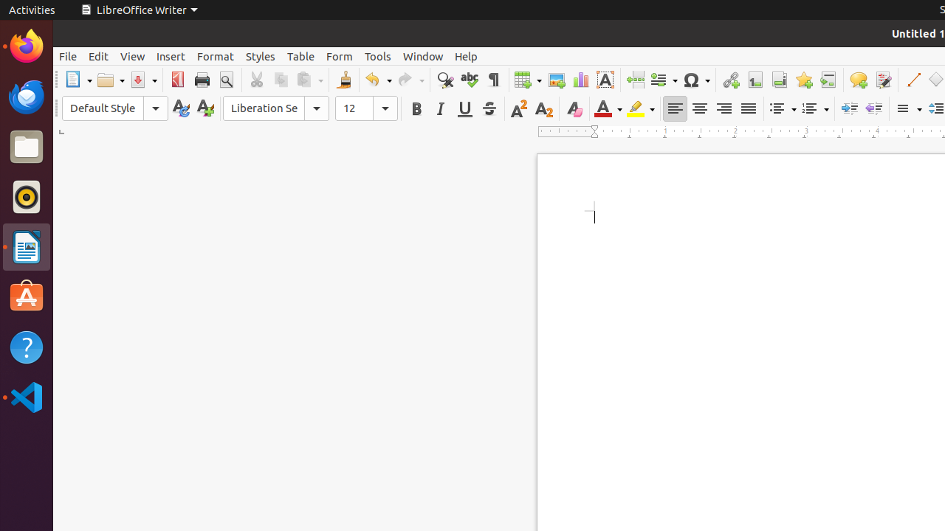 The image size is (945, 531). What do you see at coordinates (133, 56) in the screenshot?
I see `View` at bounding box center [133, 56].